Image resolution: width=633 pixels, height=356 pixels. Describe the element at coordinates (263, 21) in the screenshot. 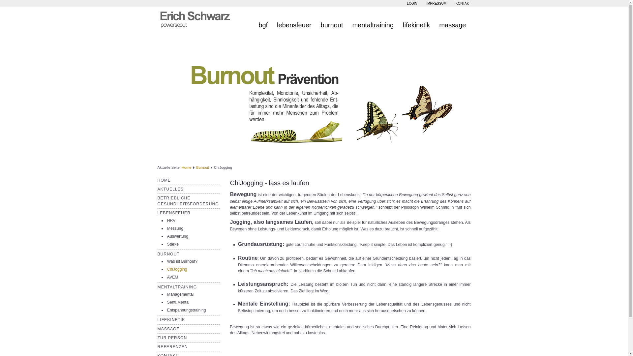

I see `bgf` at that location.